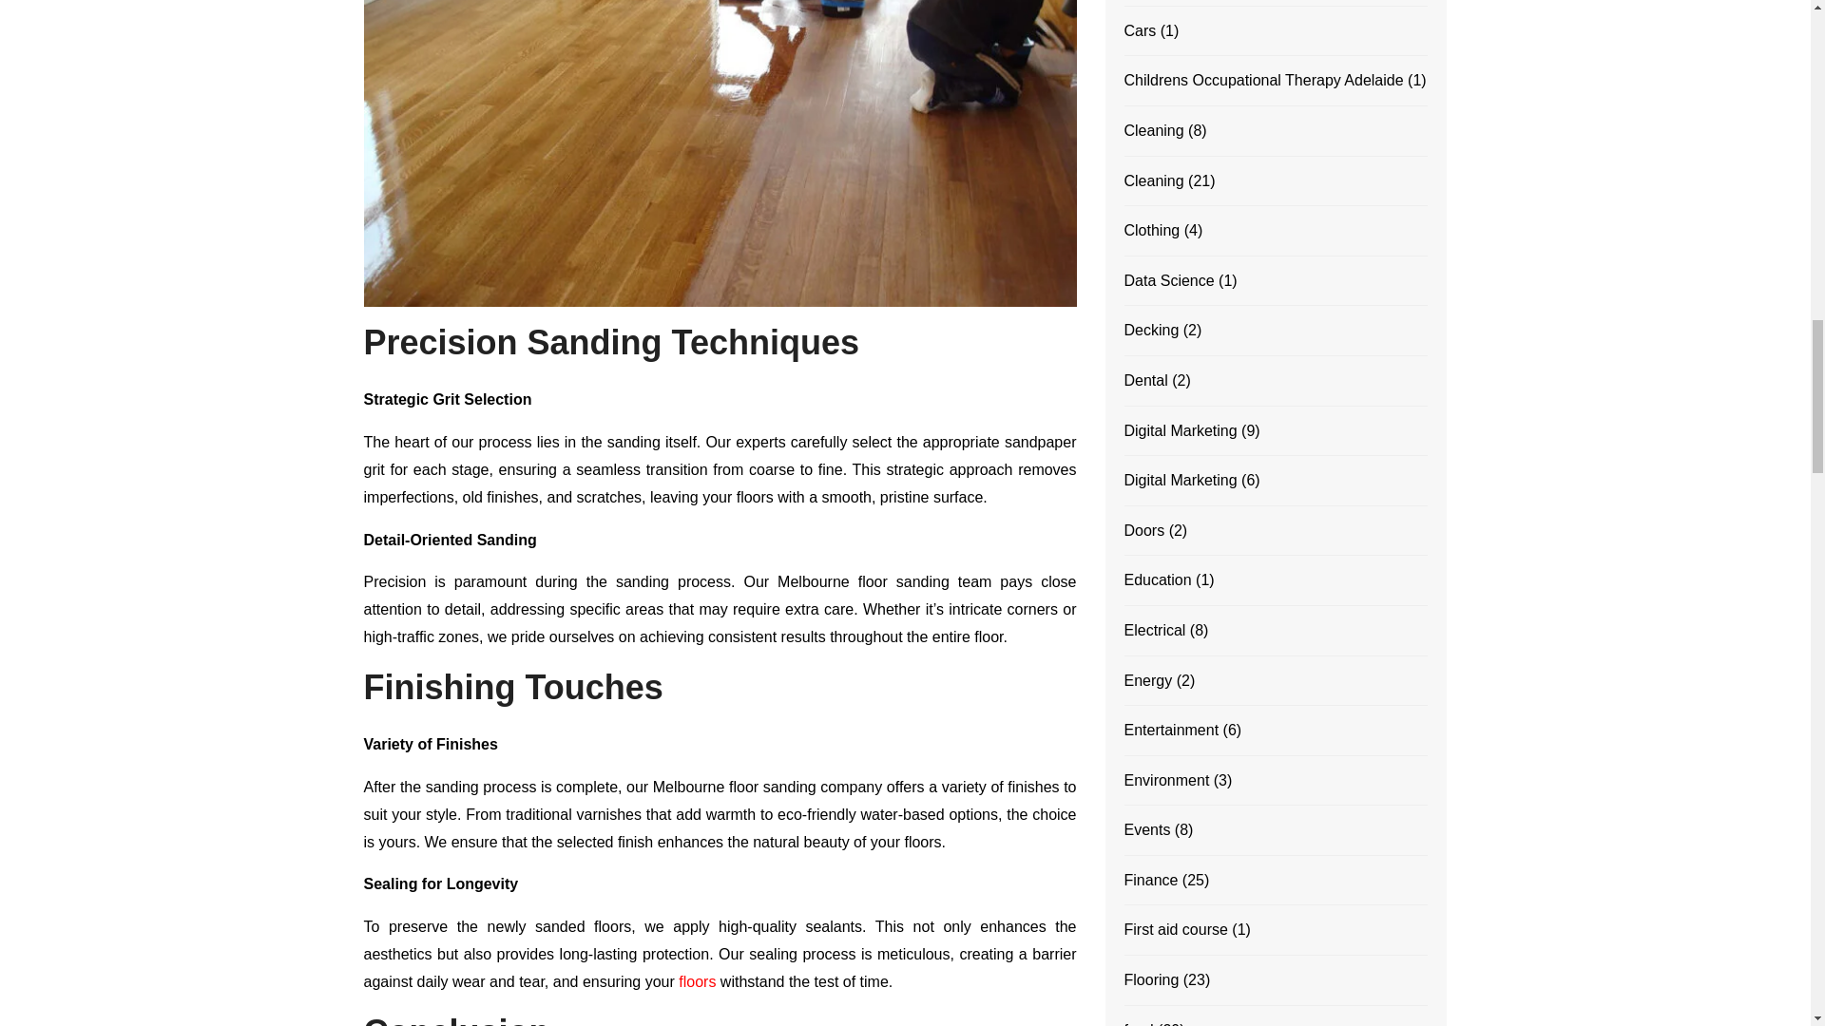 The image size is (1825, 1026). What do you see at coordinates (1151, 230) in the screenshot?
I see `Clothing` at bounding box center [1151, 230].